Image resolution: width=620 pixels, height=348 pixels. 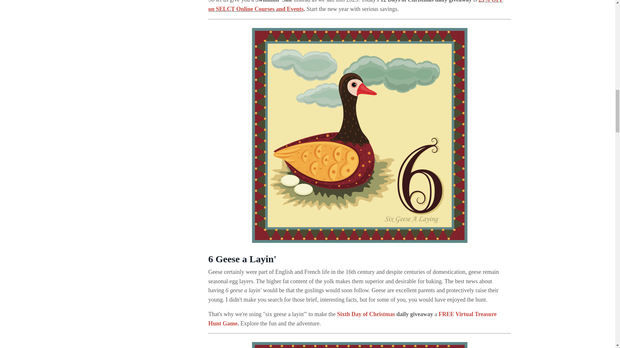 What do you see at coordinates (352, 319) in the screenshot?
I see `FREE Virtual Treasure Hunt Game` at bounding box center [352, 319].